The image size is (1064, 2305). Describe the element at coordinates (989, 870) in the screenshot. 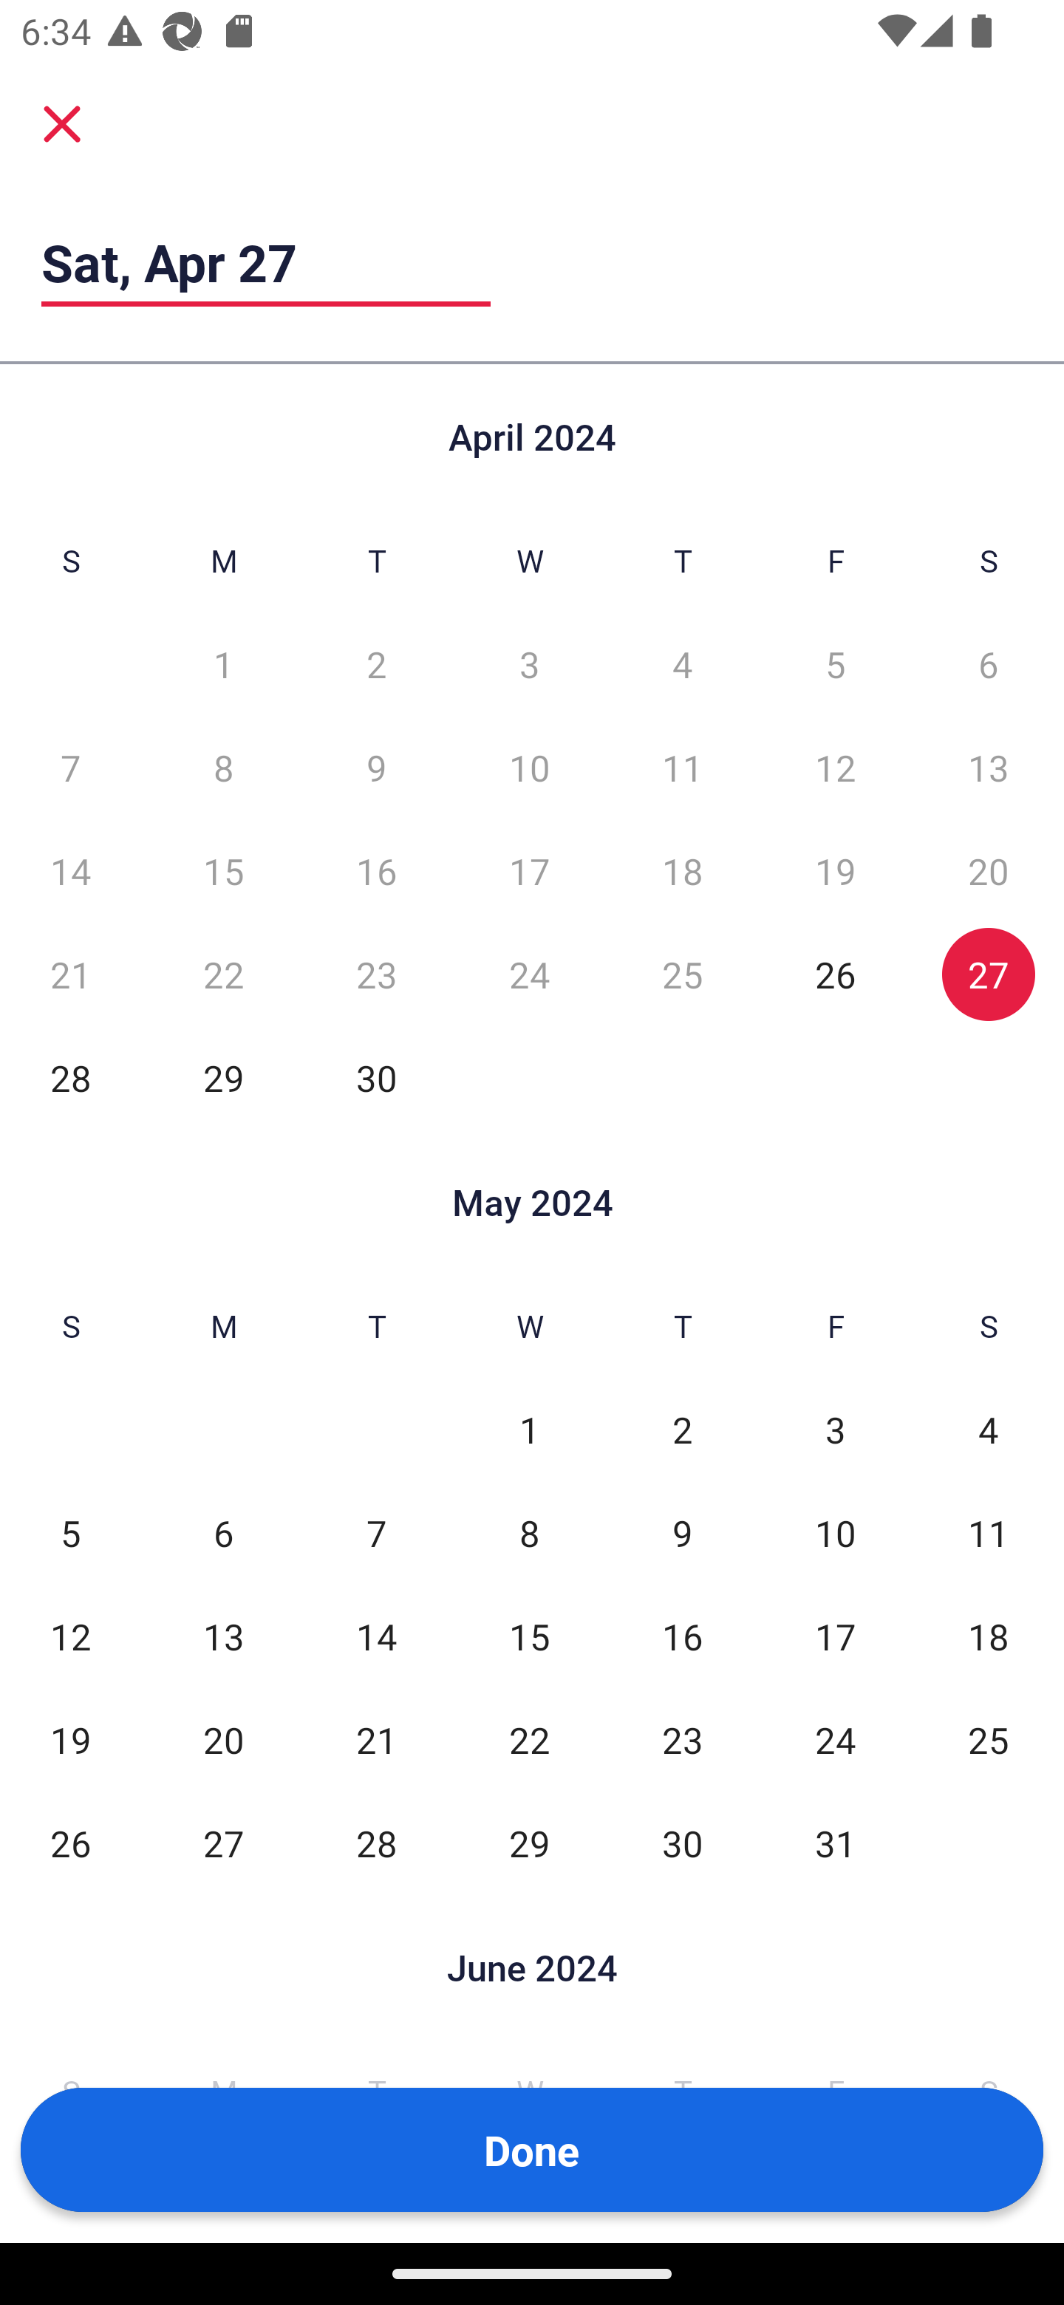

I see `20 Sat, Apr 20, Not Selected` at that location.